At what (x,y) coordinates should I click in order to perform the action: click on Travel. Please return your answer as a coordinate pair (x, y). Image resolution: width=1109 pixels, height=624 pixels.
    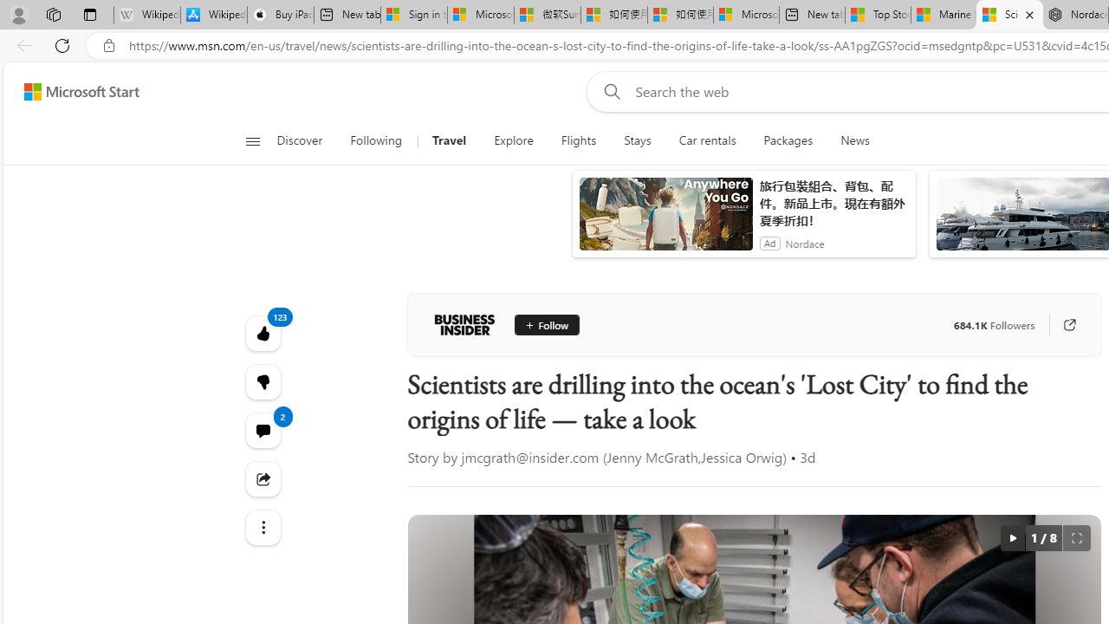
    Looking at the image, I should click on (449, 140).